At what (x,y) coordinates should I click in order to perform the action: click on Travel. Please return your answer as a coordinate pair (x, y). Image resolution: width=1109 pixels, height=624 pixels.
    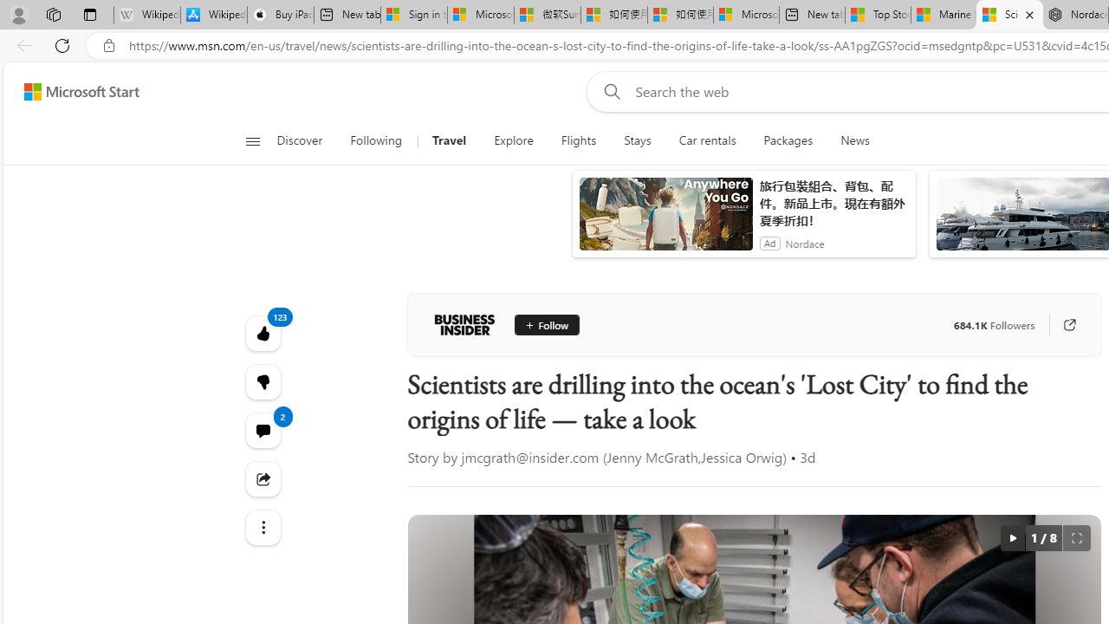
    Looking at the image, I should click on (449, 140).